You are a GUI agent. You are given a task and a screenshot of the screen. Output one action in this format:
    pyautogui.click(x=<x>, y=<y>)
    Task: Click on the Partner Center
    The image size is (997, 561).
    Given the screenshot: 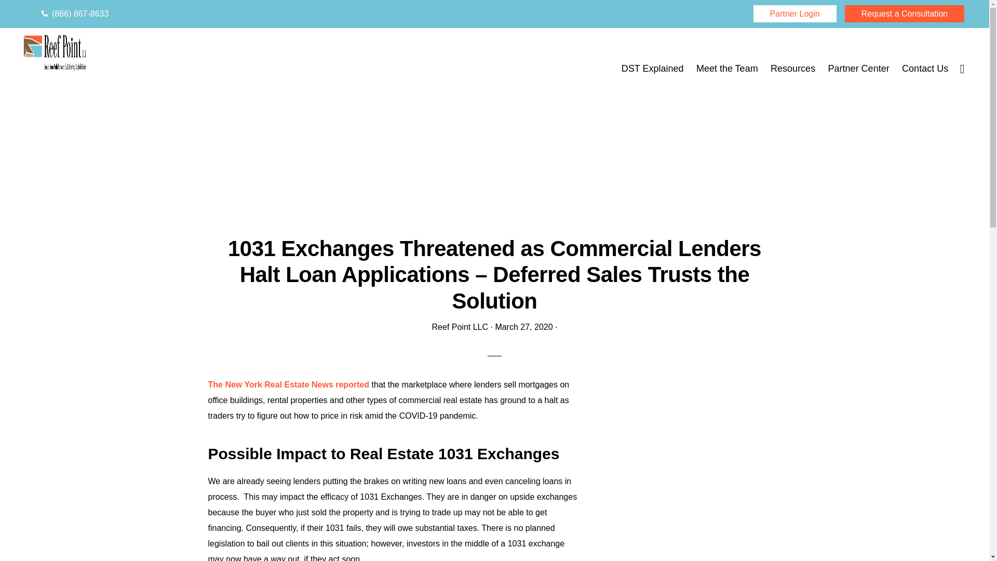 What is the action you would take?
    pyautogui.click(x=859, y=69)
    